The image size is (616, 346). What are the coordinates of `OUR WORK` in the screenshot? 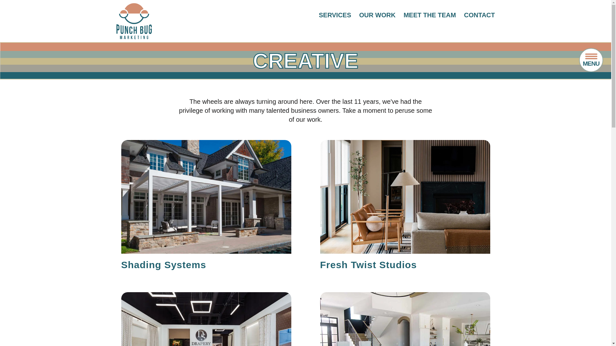 It's located at (377, 15).